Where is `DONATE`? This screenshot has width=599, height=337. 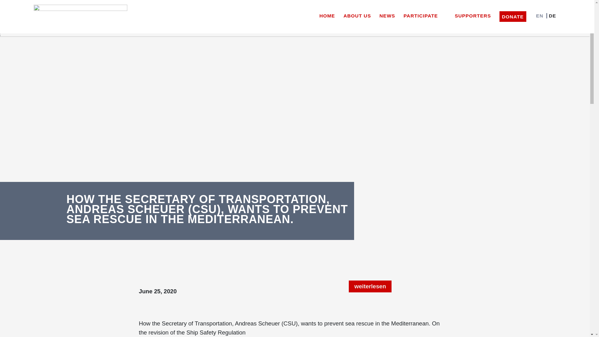
DONATE is located at coordinates (513, 16).